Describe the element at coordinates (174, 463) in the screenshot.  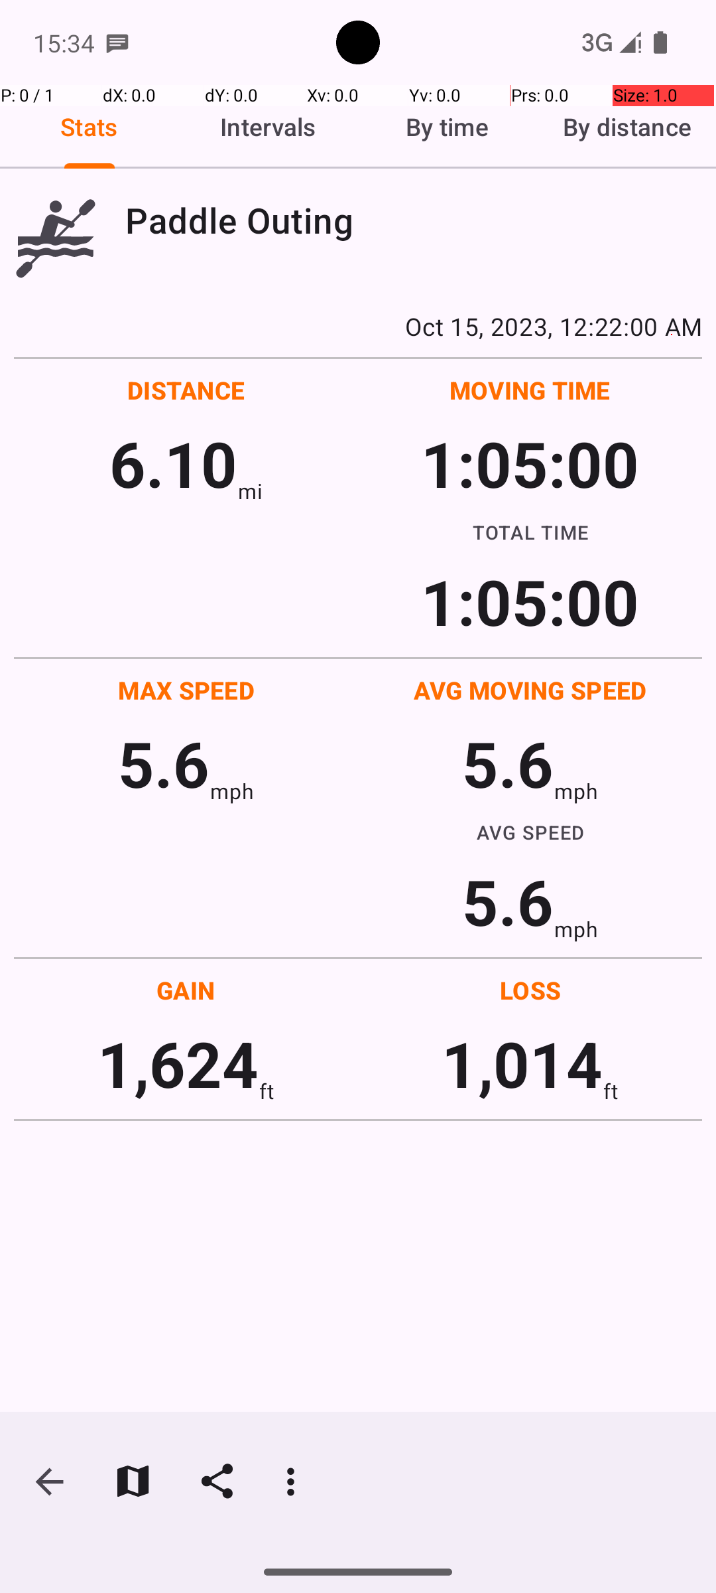
I see `6.10` at that location.